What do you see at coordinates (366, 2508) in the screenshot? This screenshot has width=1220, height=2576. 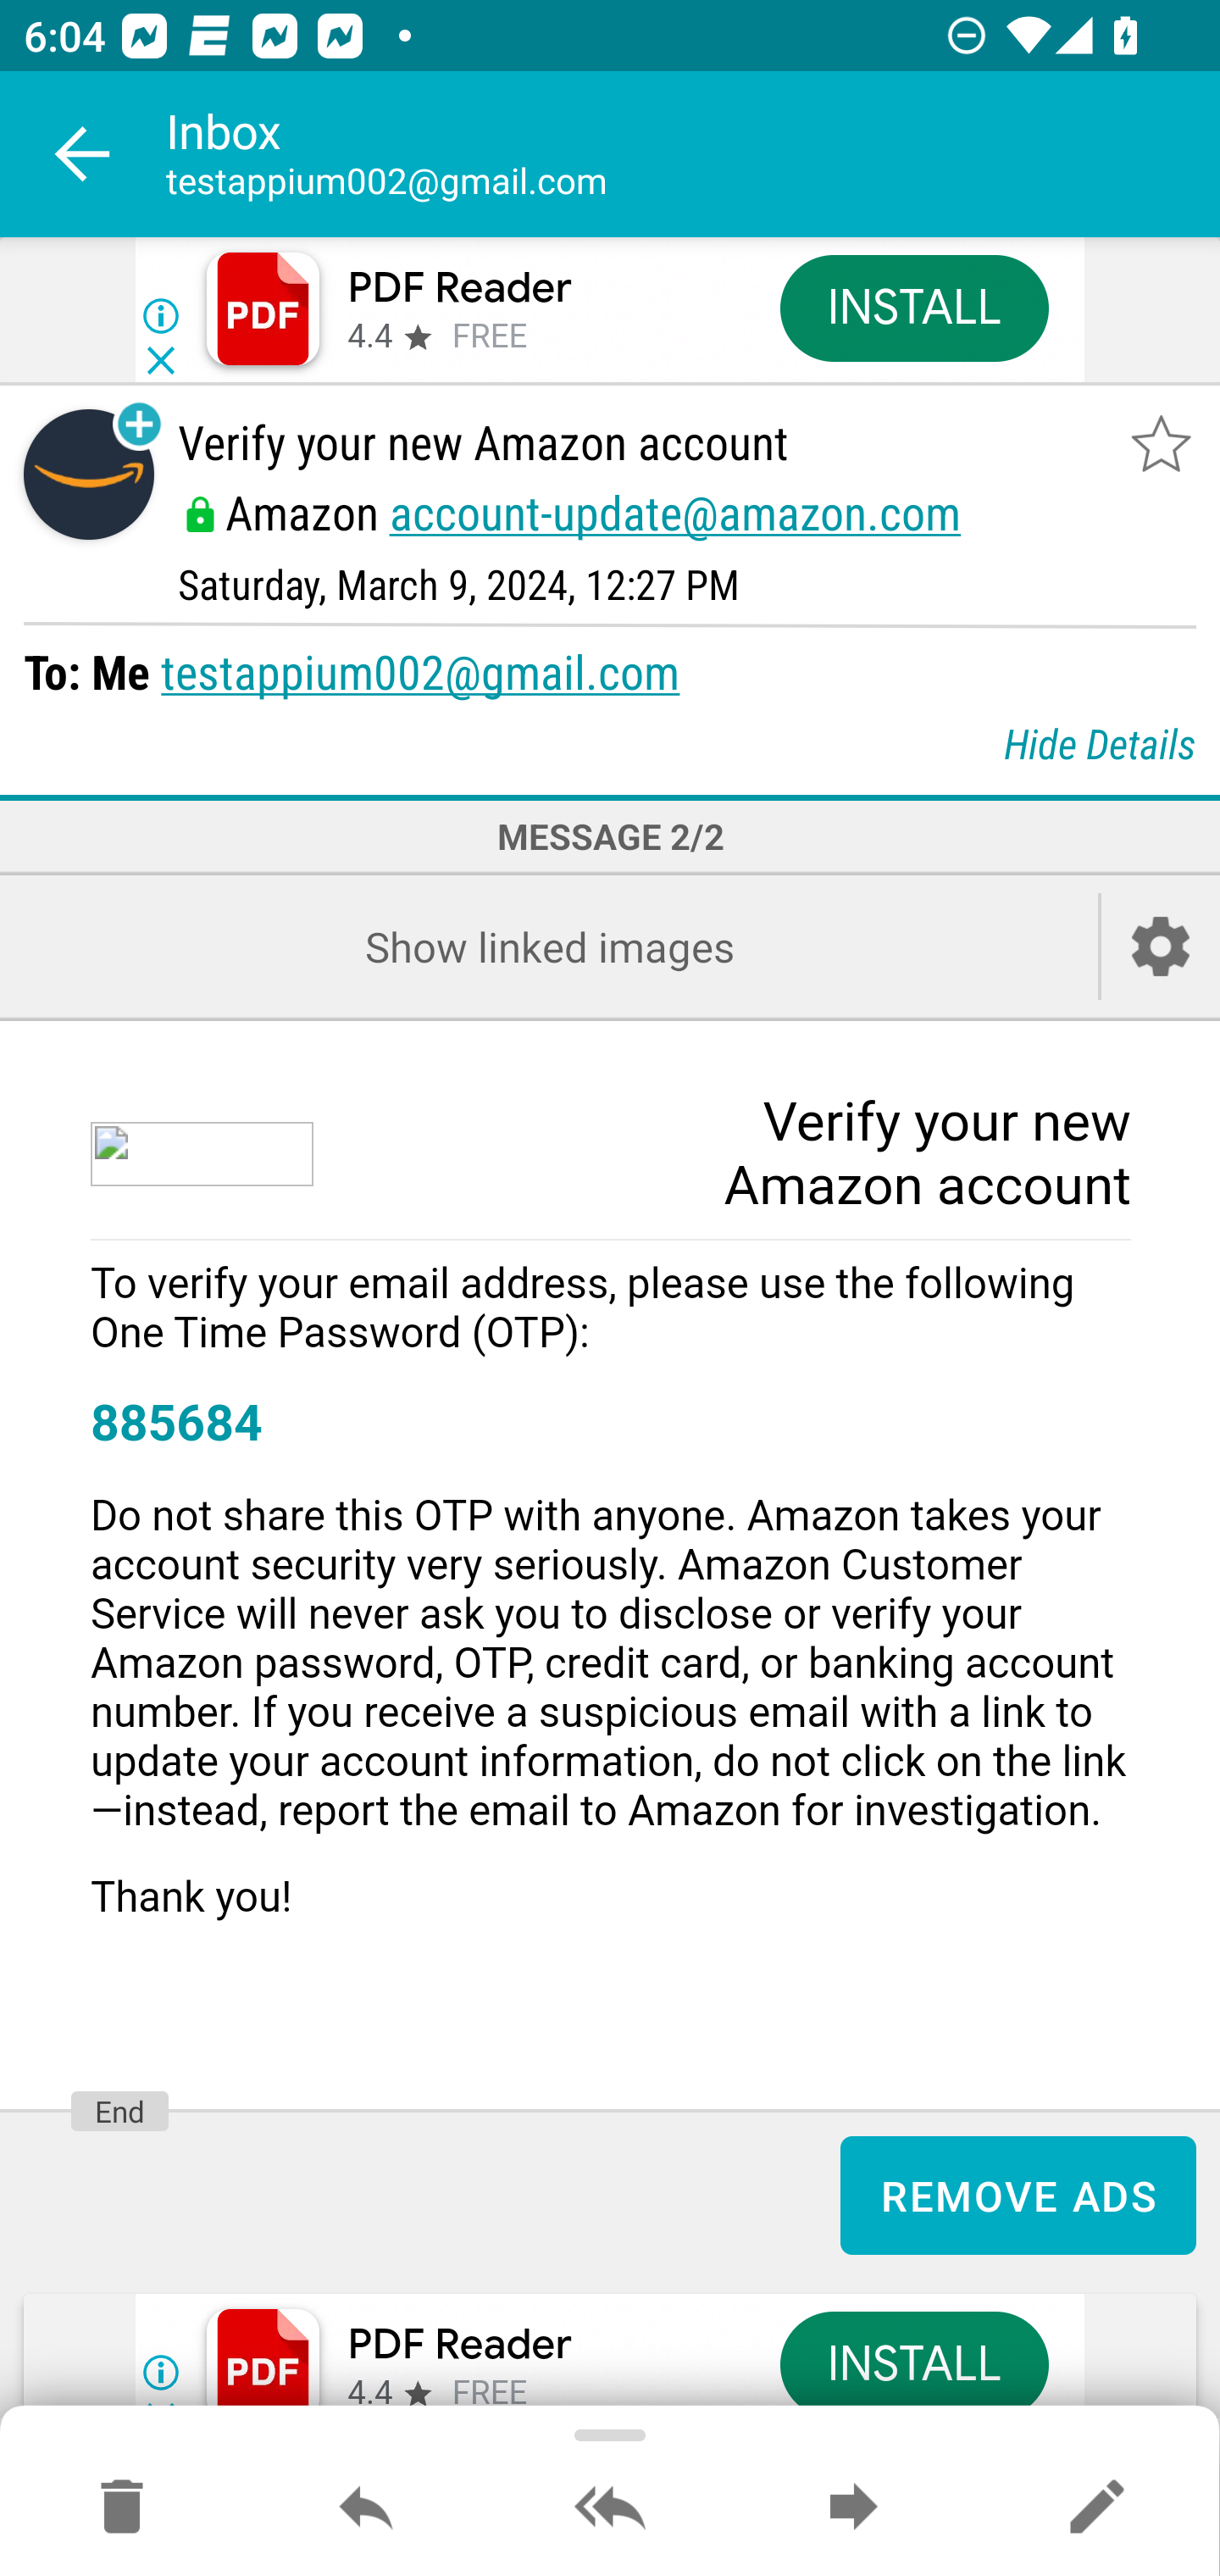 I see `Reply` at bounding box center [366, 2508].